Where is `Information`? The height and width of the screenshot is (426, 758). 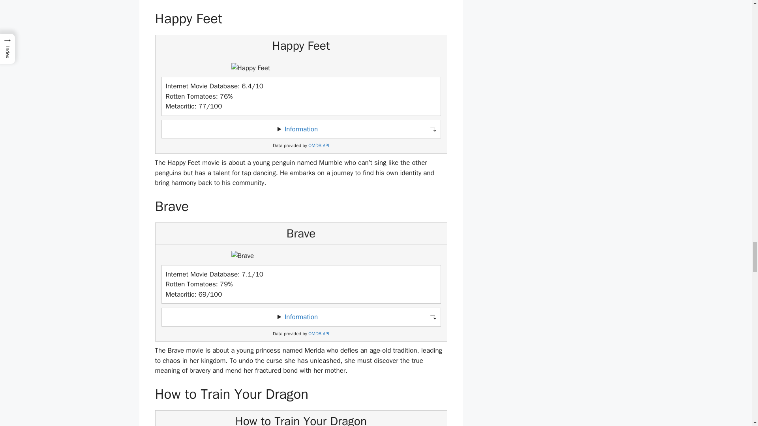 Information is located at coordinates (301, 129).